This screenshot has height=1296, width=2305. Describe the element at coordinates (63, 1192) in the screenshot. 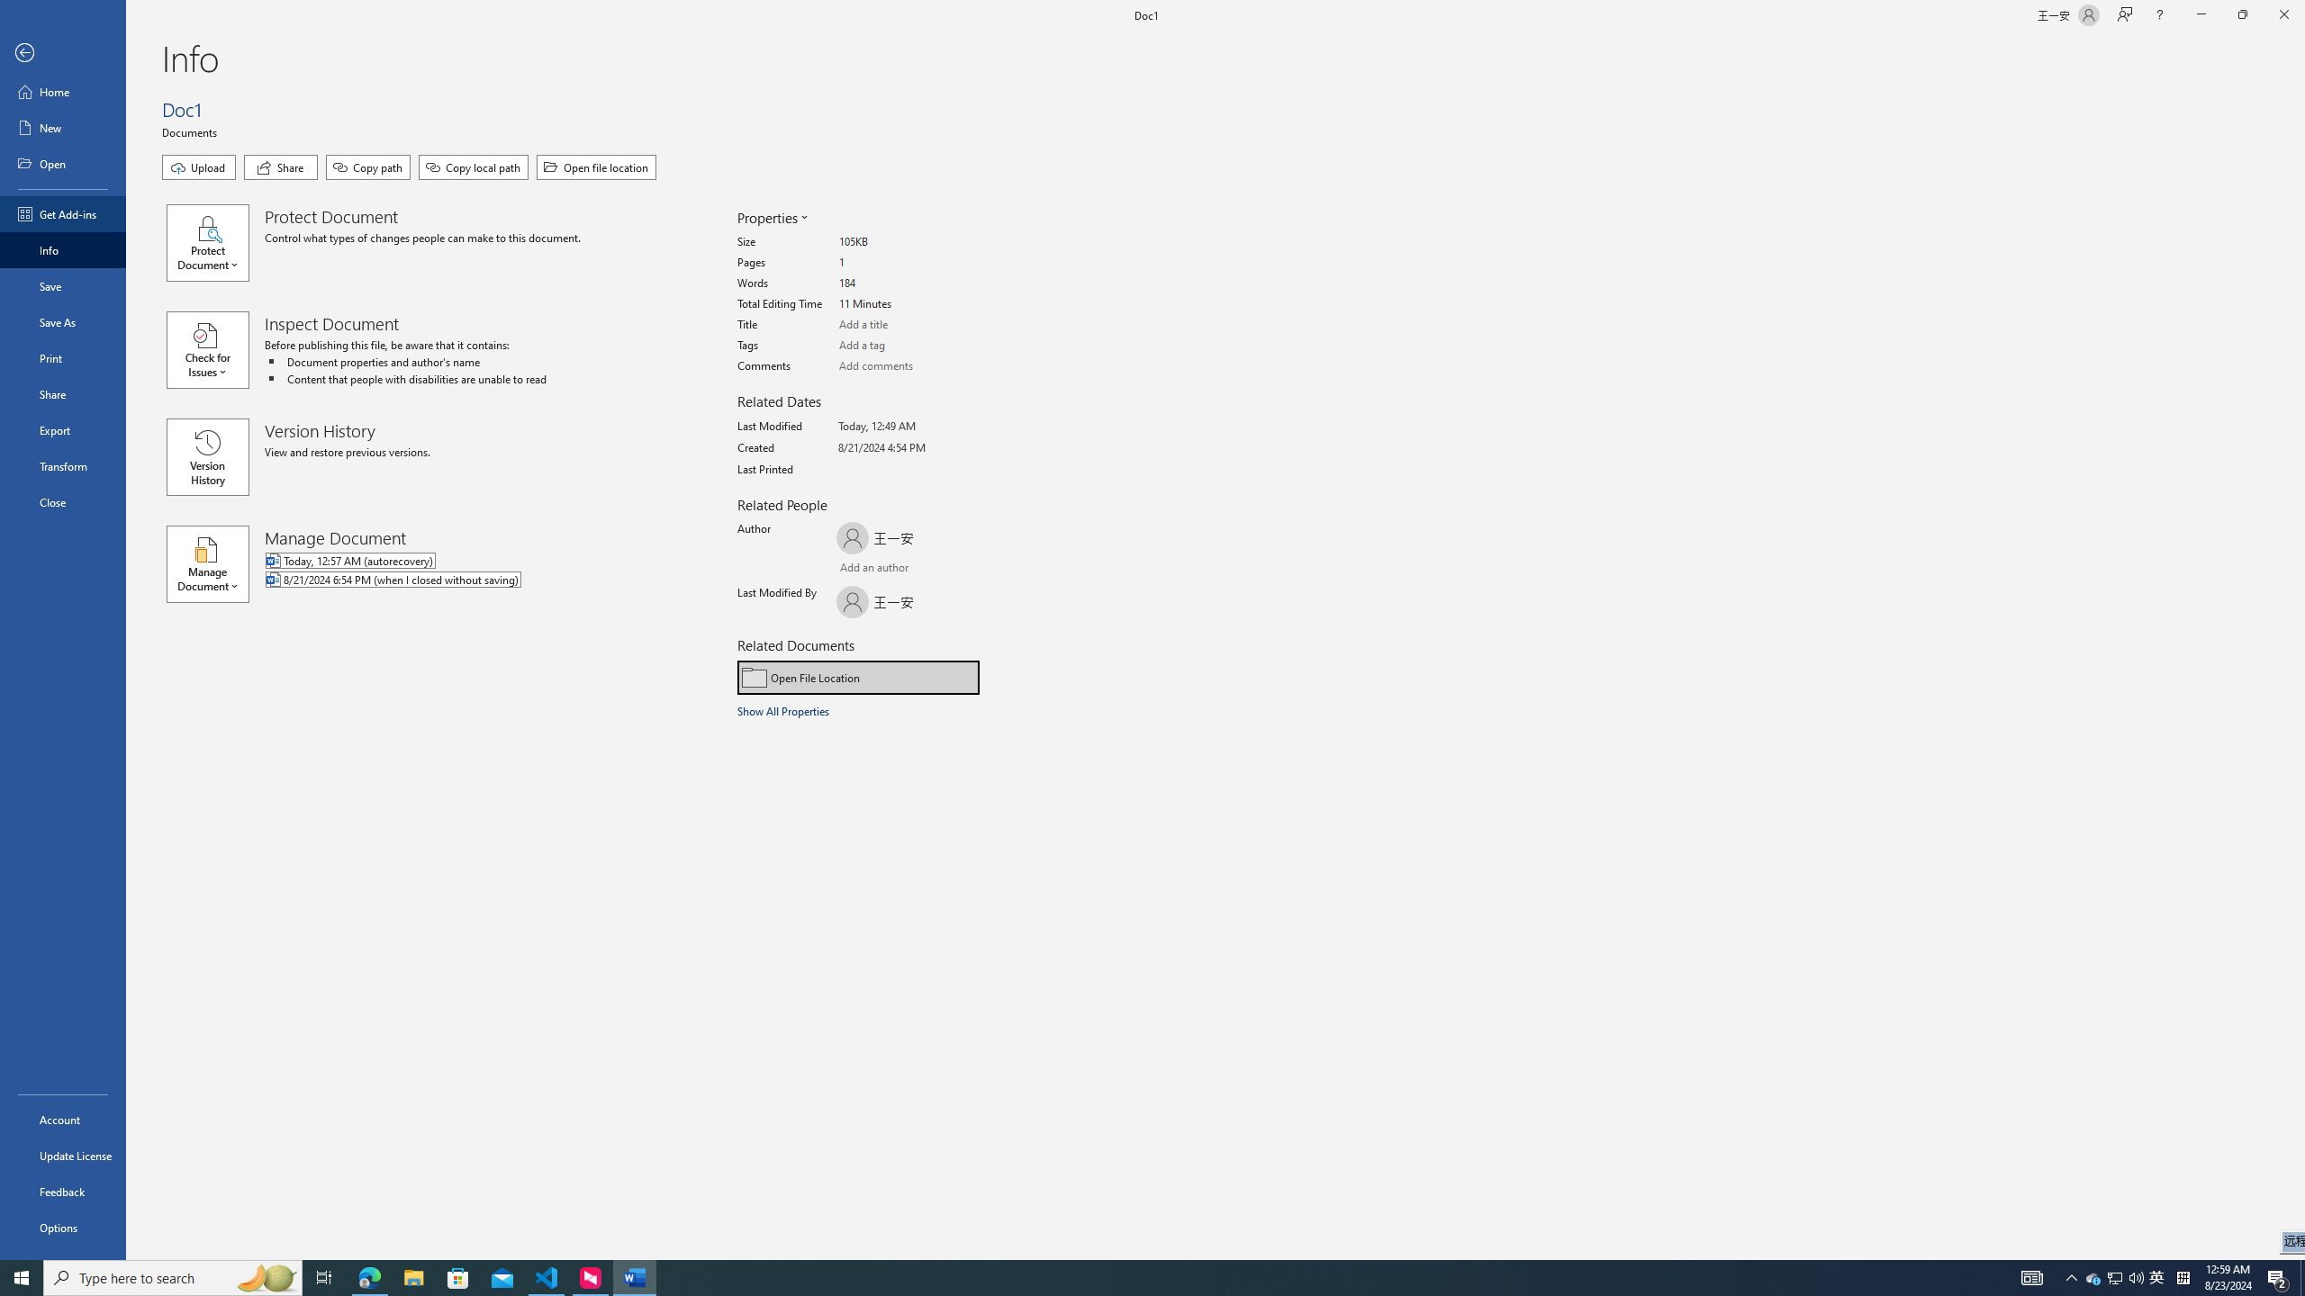

I see `Feedback` at that location.